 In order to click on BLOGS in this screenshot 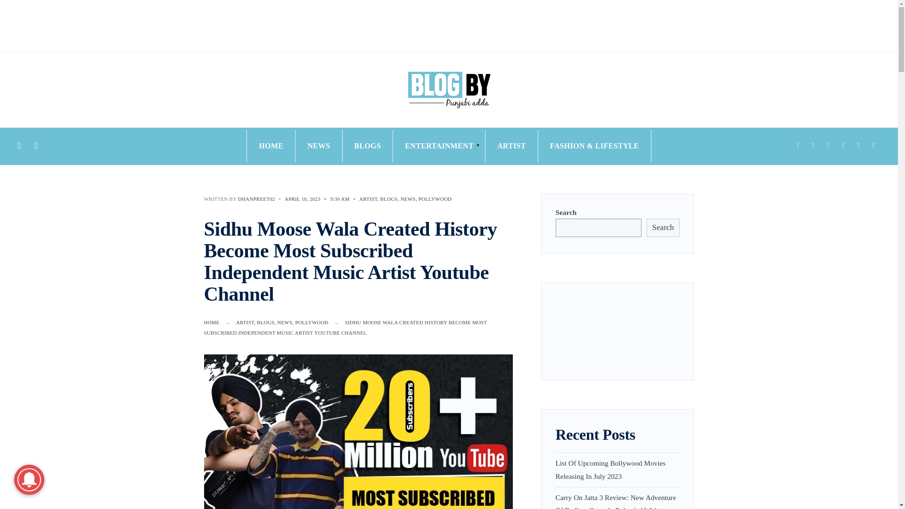, I will do `click(265, 322)`.